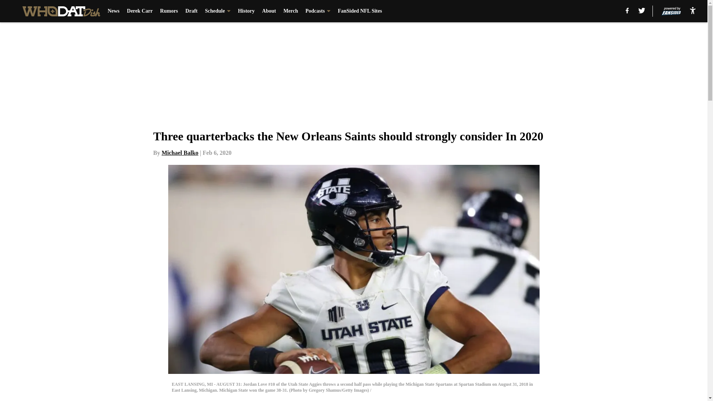  I want to click on Michael Balko, so click(180, 153).